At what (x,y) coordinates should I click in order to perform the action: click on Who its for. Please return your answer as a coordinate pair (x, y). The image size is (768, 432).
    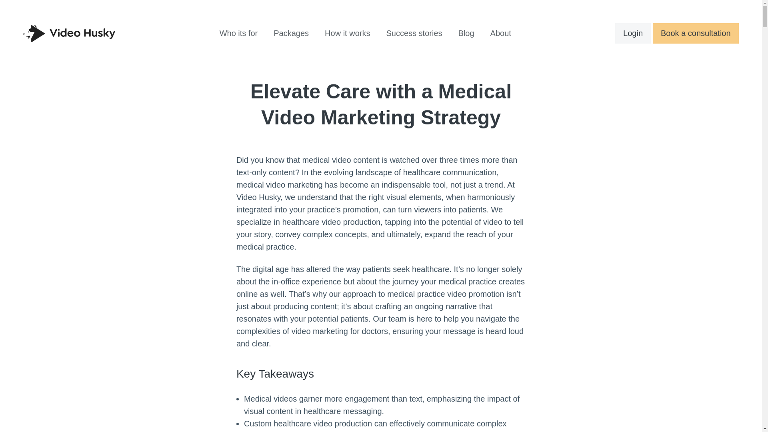
    Looking at the image, I should click on (238, 33).